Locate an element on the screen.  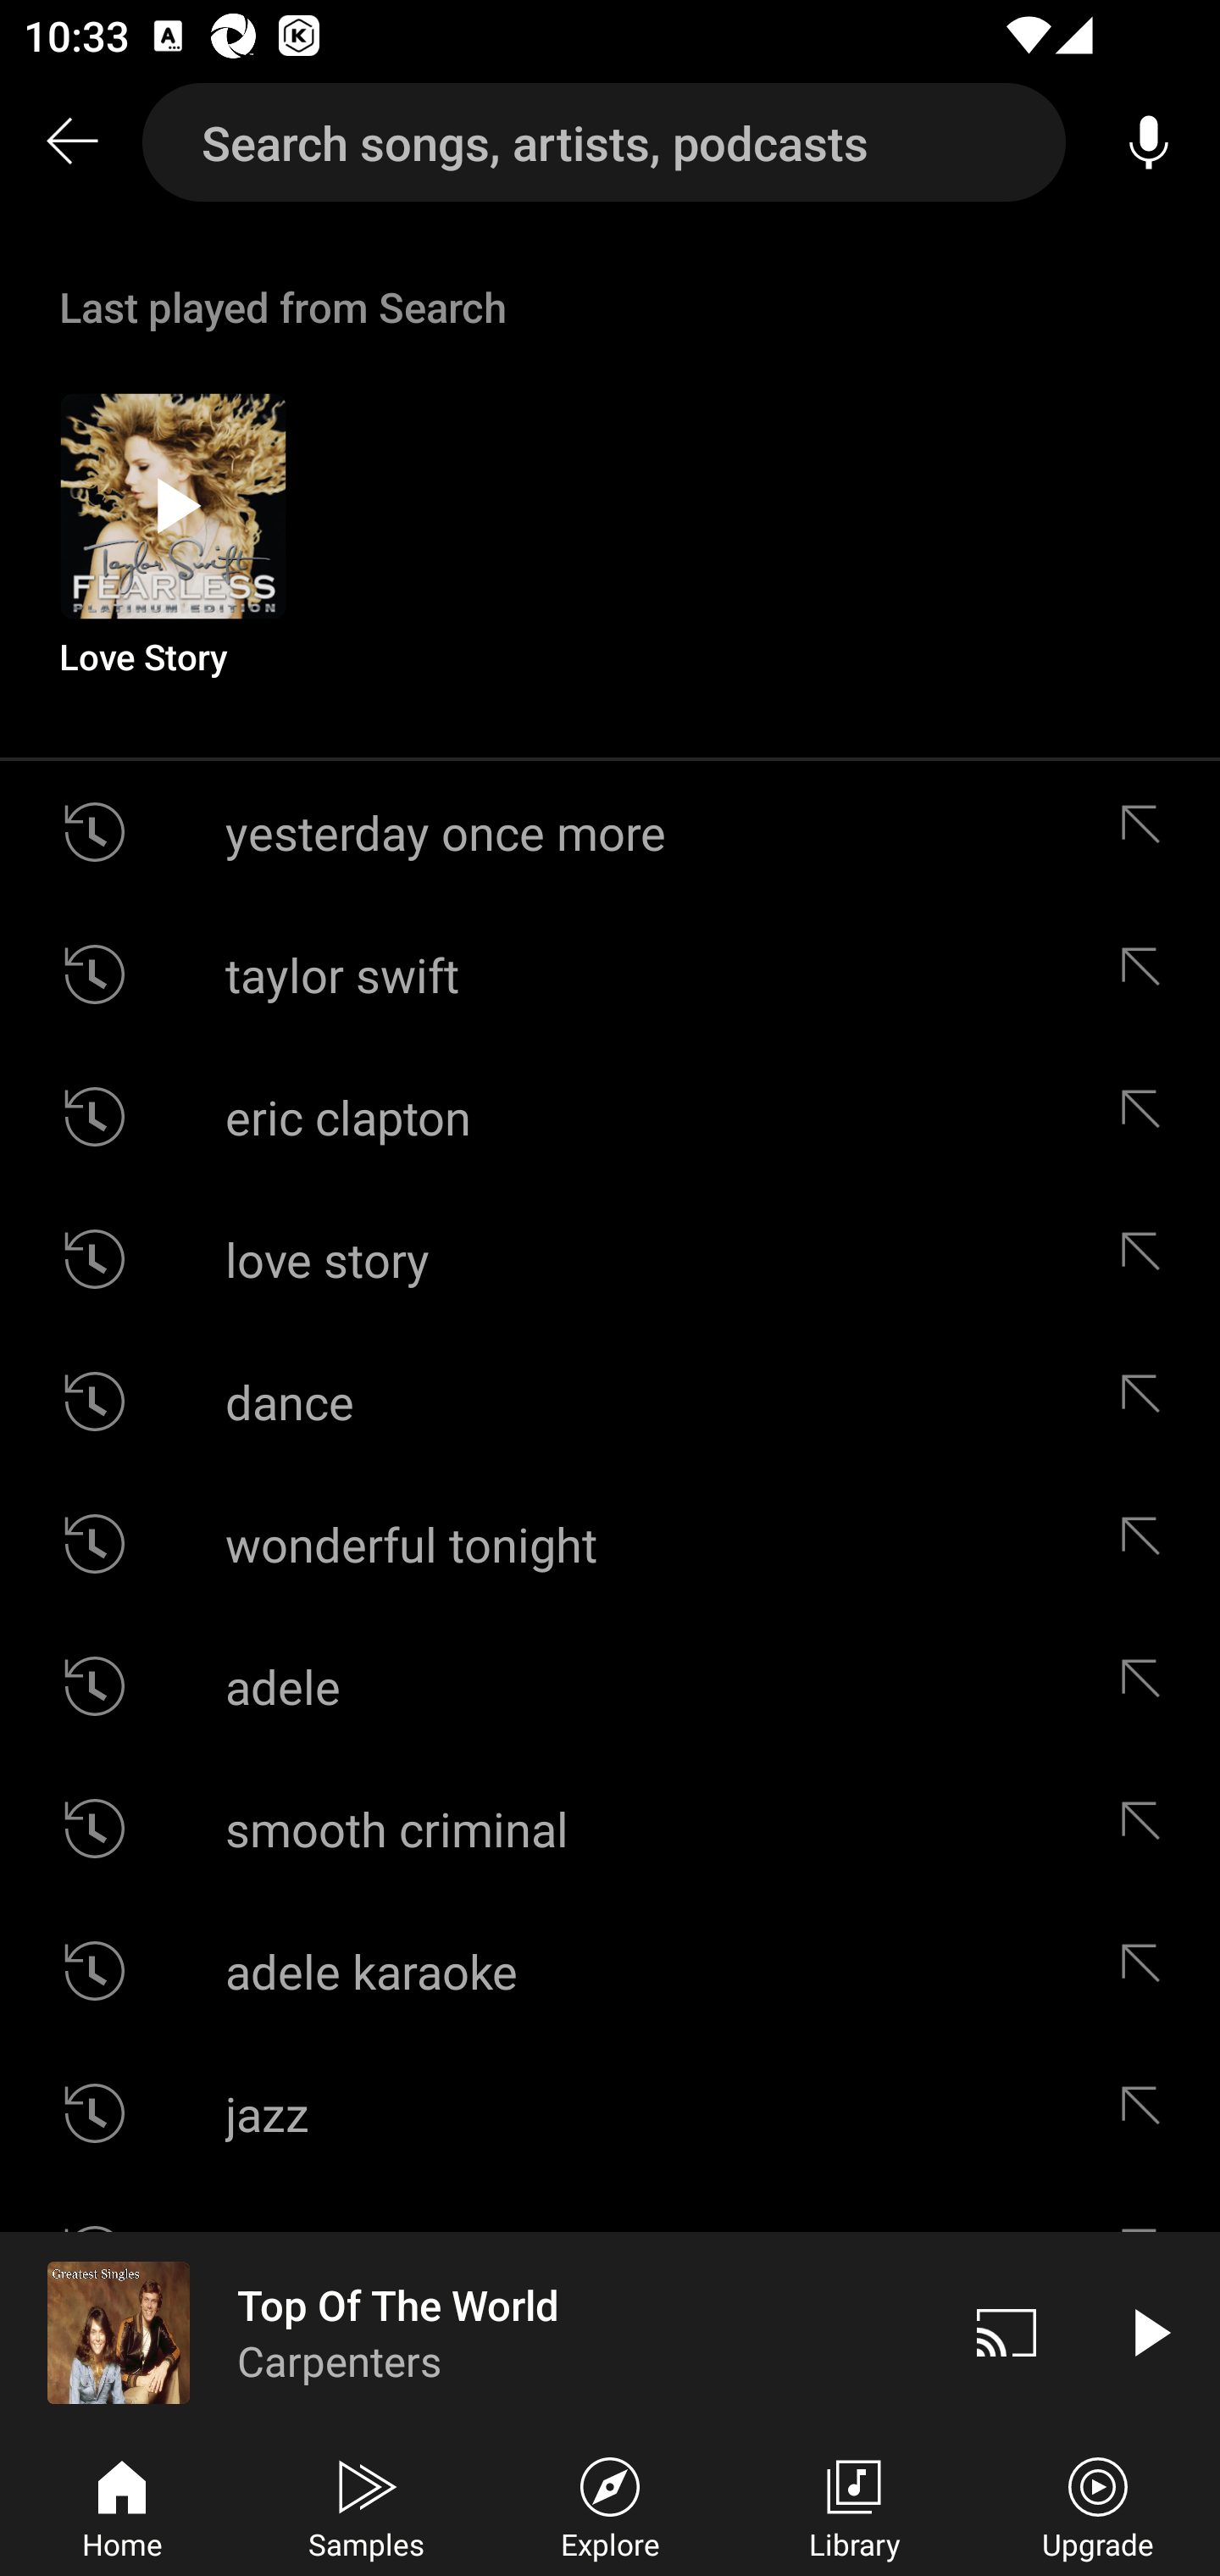
eric clapton Edit suggestion eric clapton is located at coordinates (610, 1117).